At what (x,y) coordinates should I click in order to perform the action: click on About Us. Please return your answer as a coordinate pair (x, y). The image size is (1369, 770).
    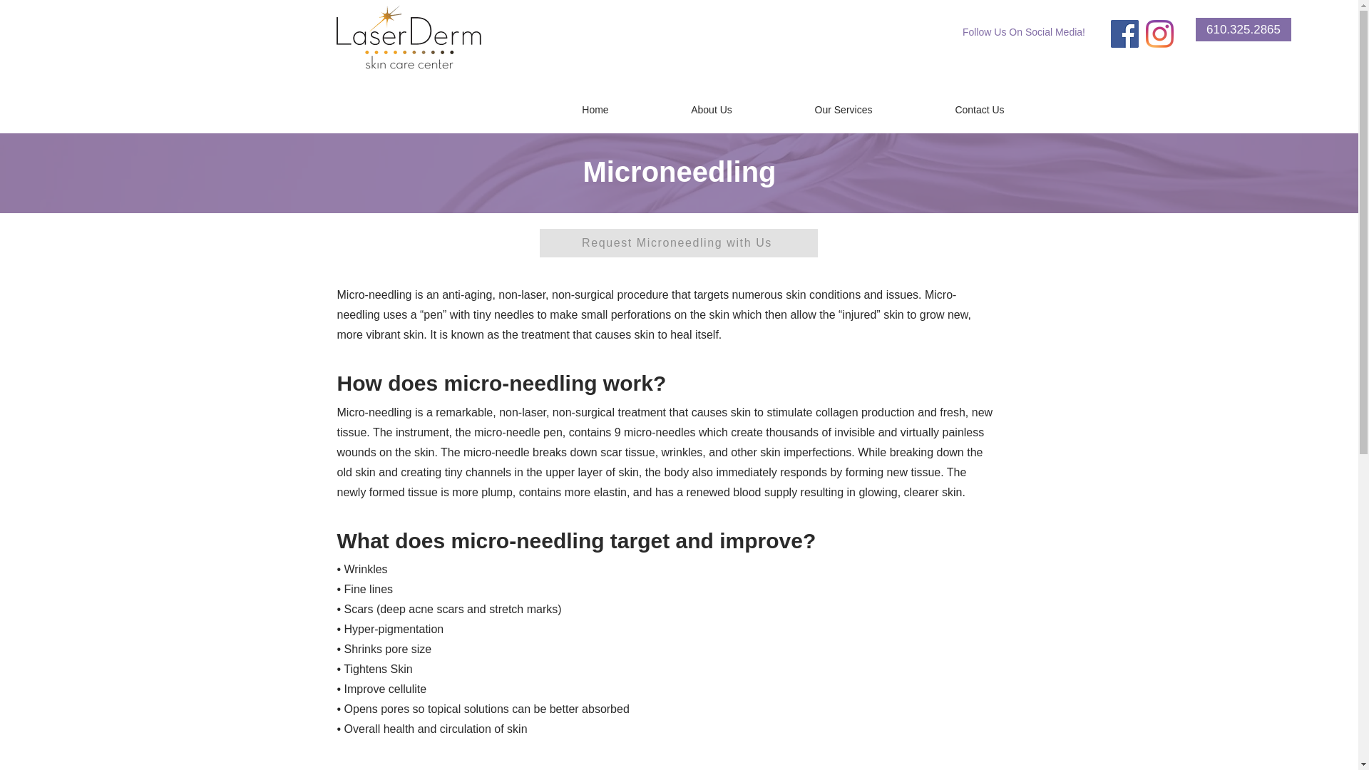
    Looking at the image, I should click on (712, 110).